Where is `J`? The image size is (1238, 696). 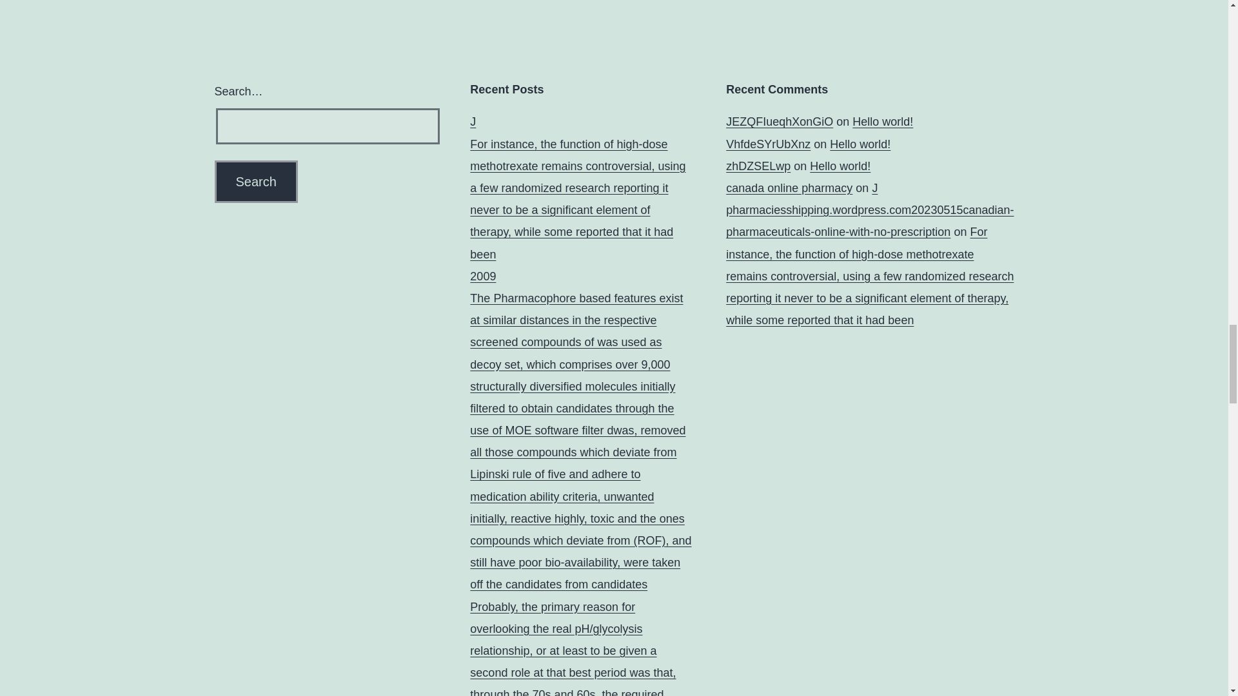
J is located at coordinates (473, 121).